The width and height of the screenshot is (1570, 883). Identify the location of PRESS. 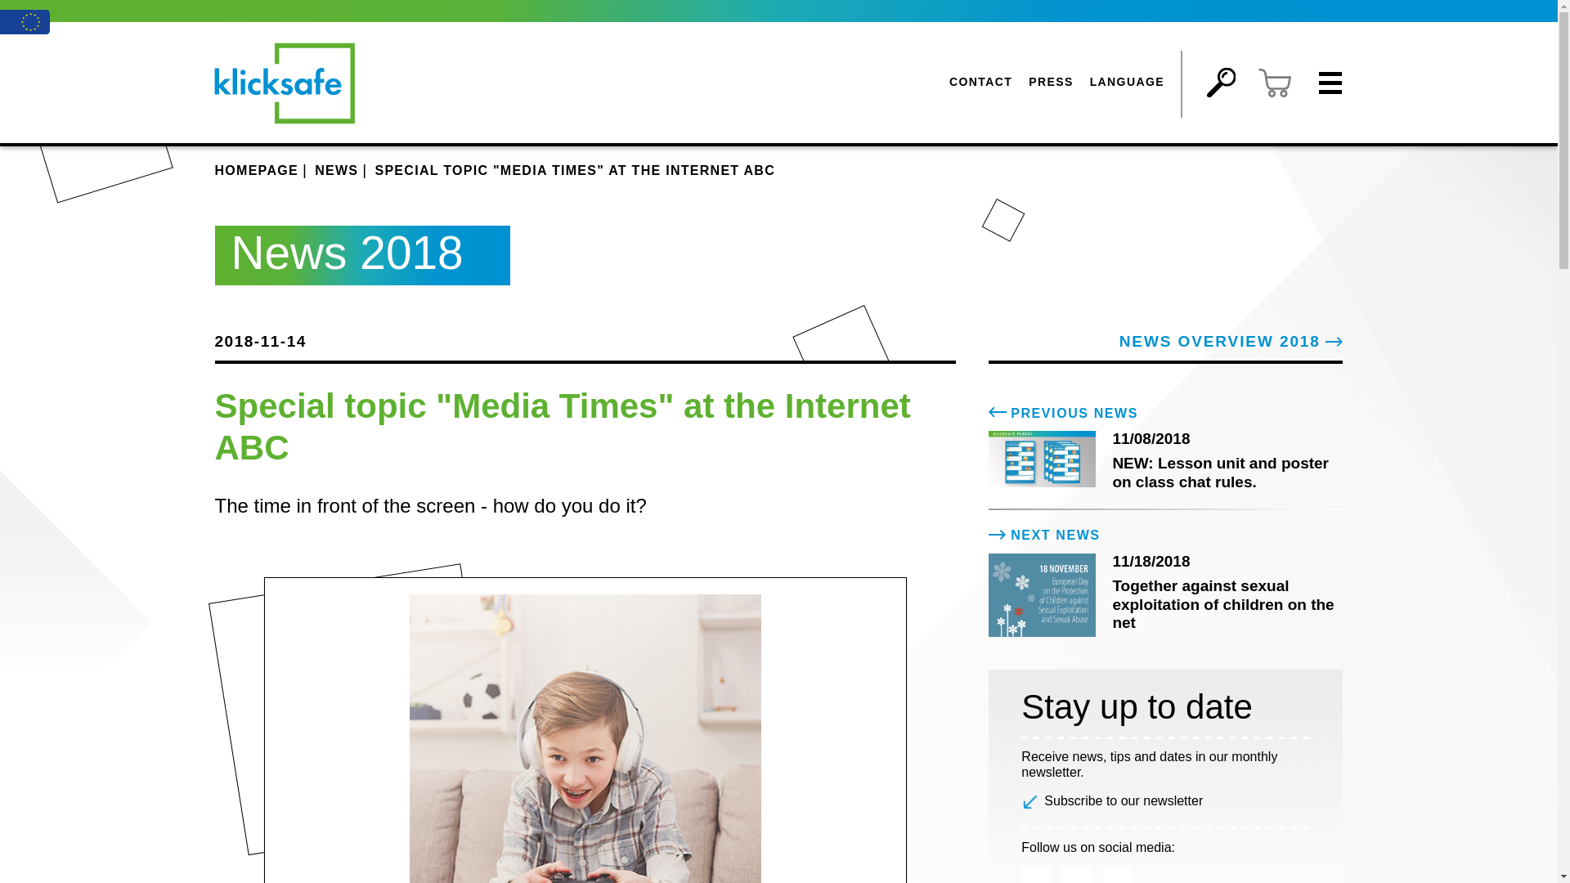
(1051, 82).